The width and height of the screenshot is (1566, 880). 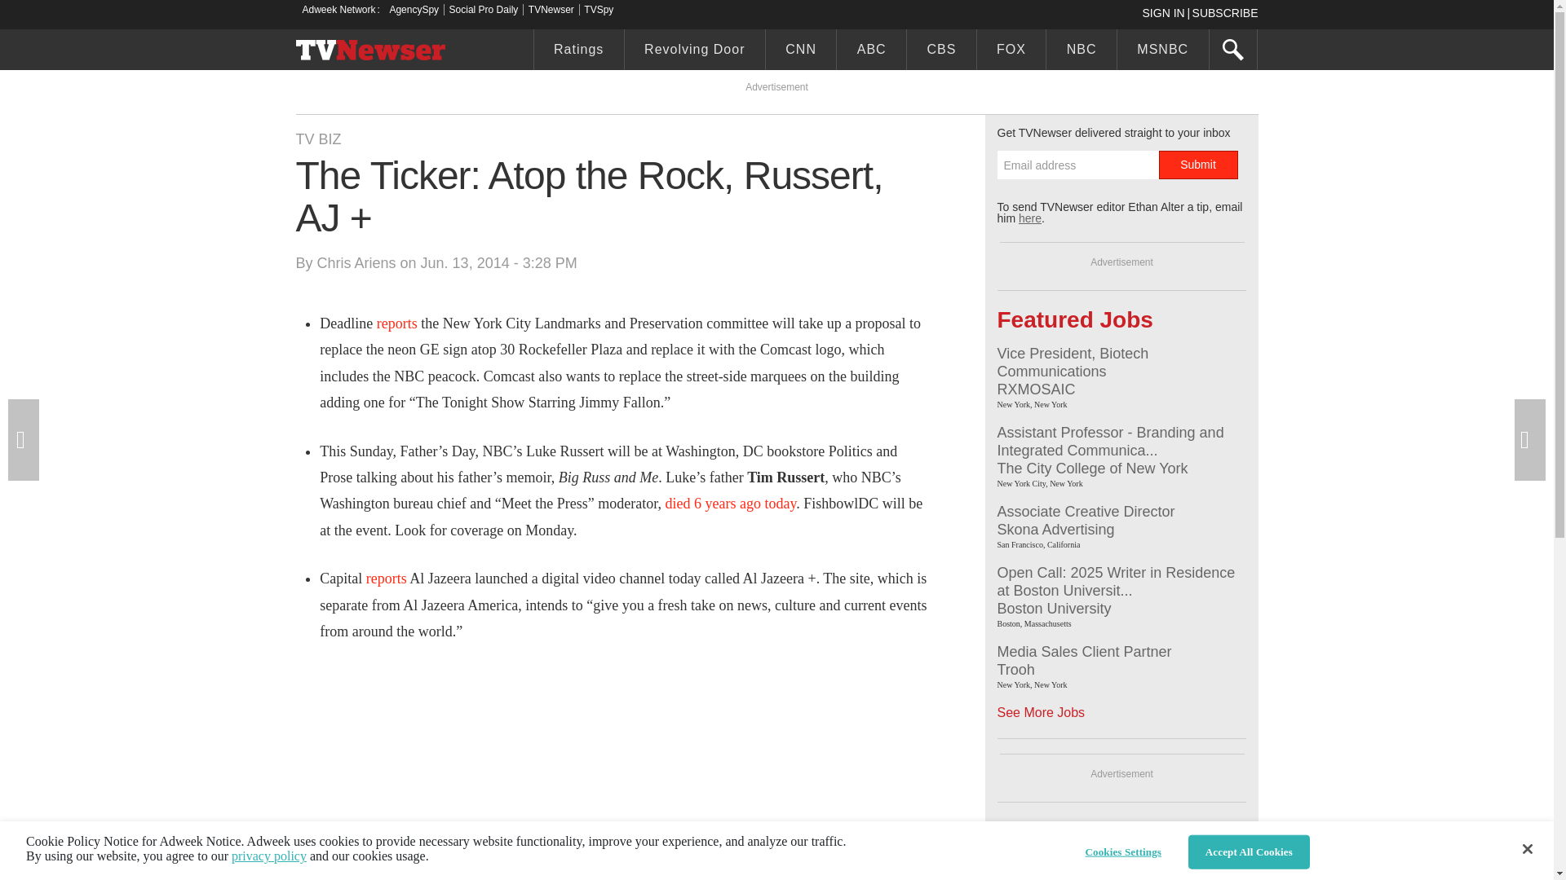 What do you see at coordinates (551, 10) in the screenshot?
I see `TVNewser` at bounding box center [551, 10].